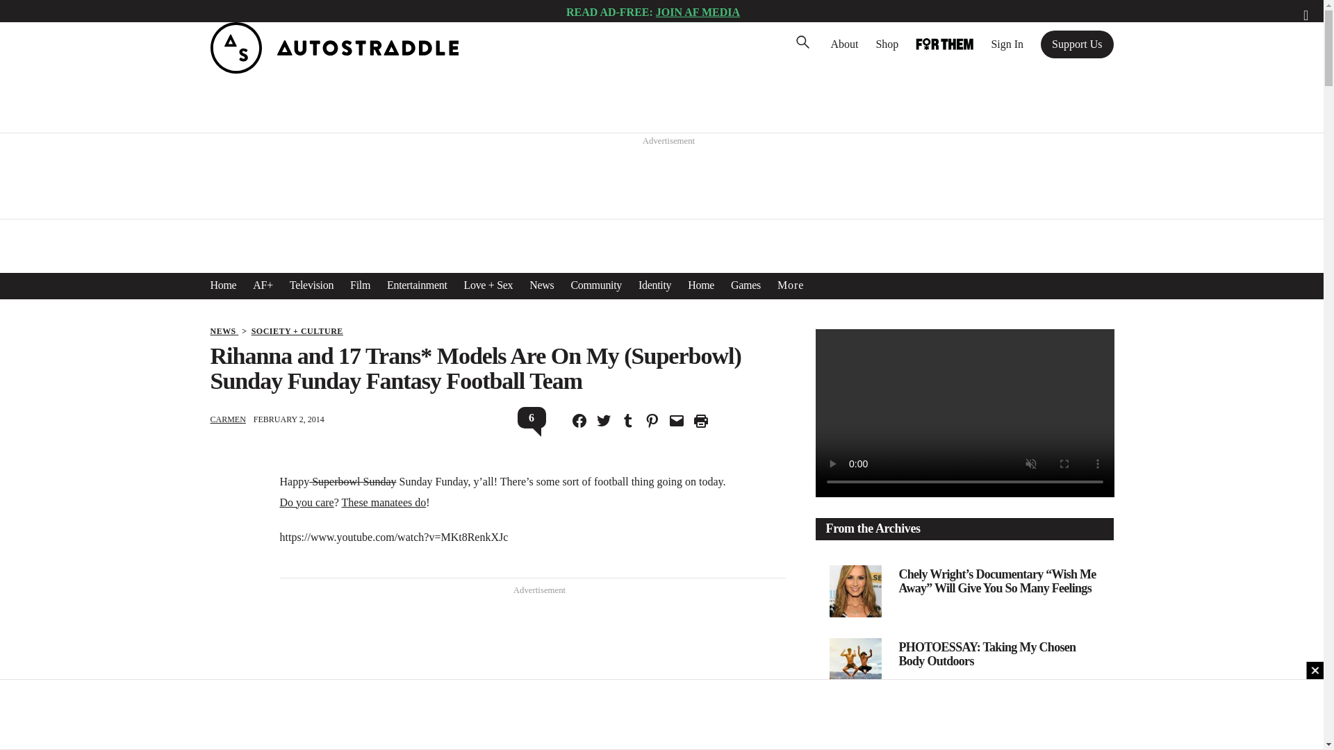  Describe the element at coordinates (1007, 44) in the screenshot. I see `Sign In` at that location.